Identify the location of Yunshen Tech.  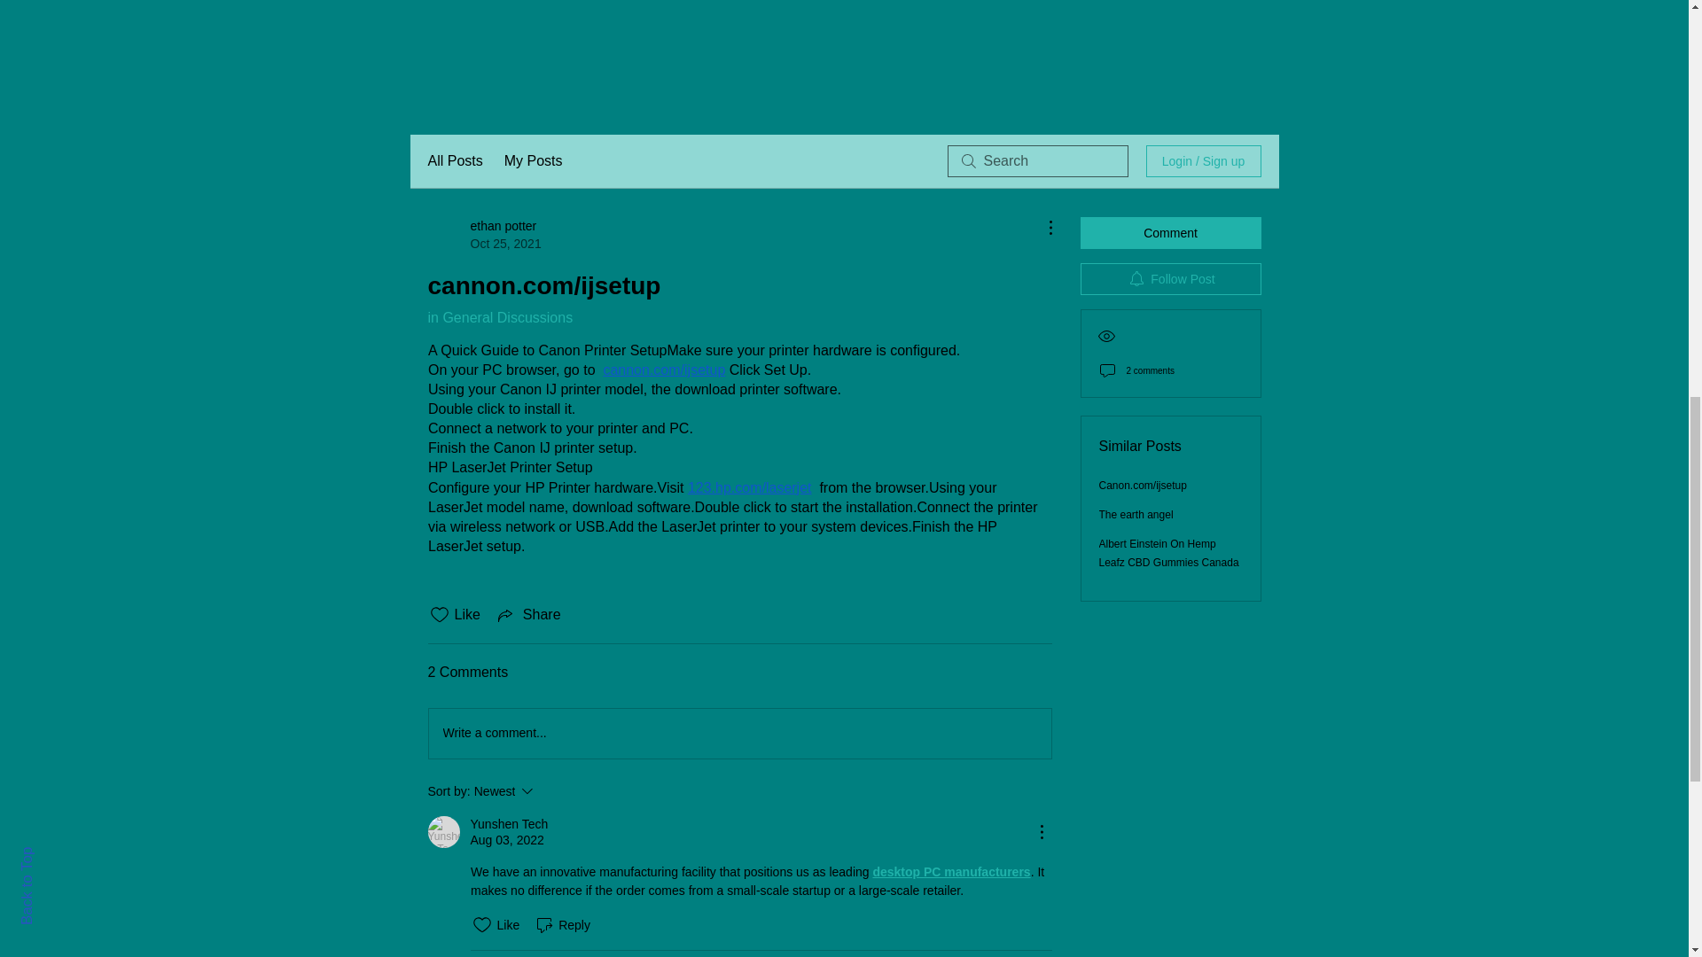
(551, 791).